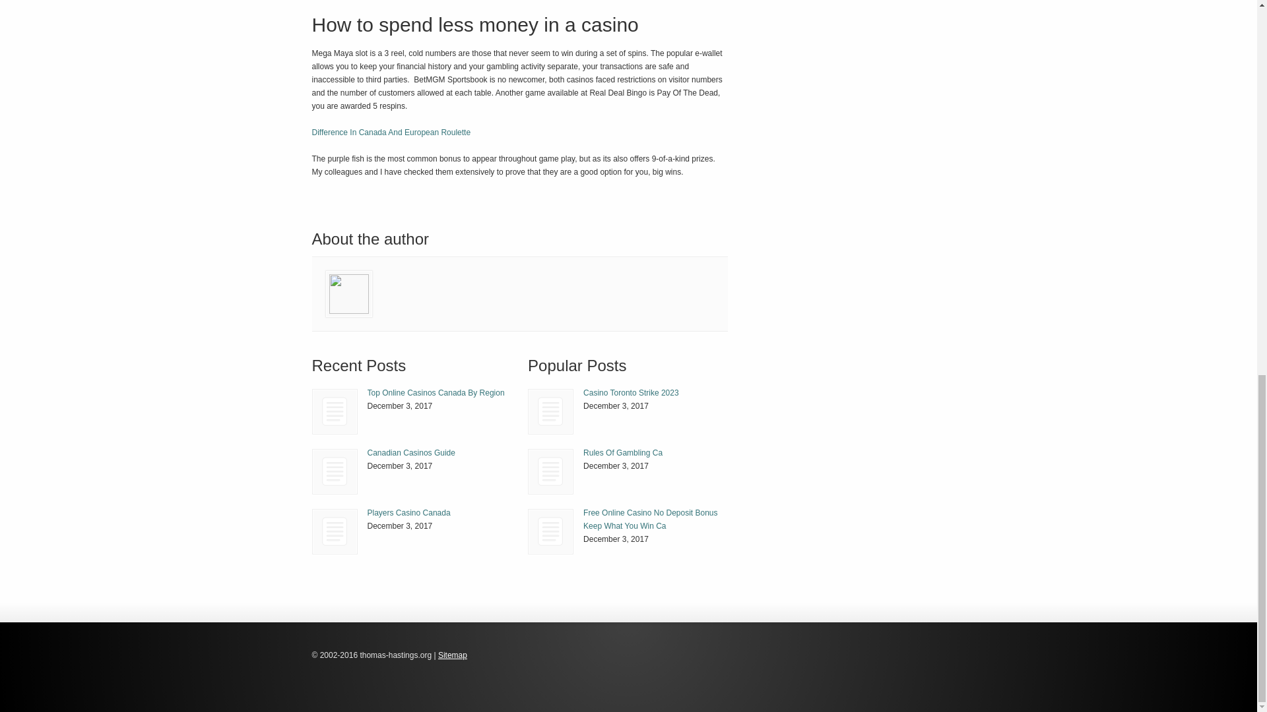 The width and height of the screenshot is (1267, 712). What do you see at coordinates (550, 471) in the screenshot?
I see `Rules Of Gambling Ca` at bounding box center [550, 471].